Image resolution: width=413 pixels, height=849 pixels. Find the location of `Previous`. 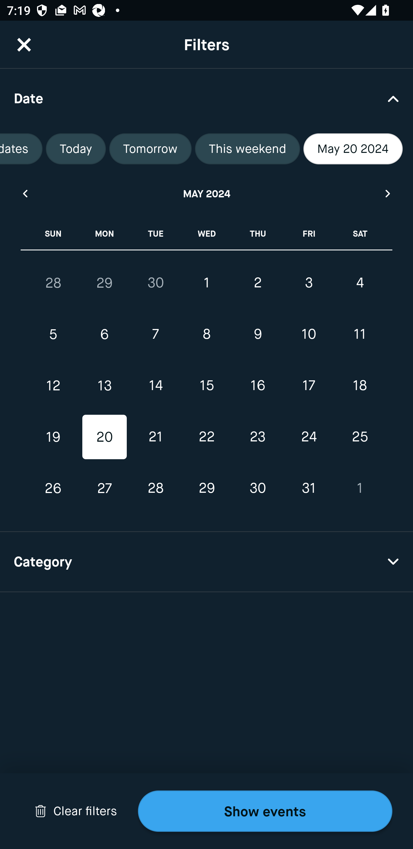

Previous is located at coordinates (25, 193).